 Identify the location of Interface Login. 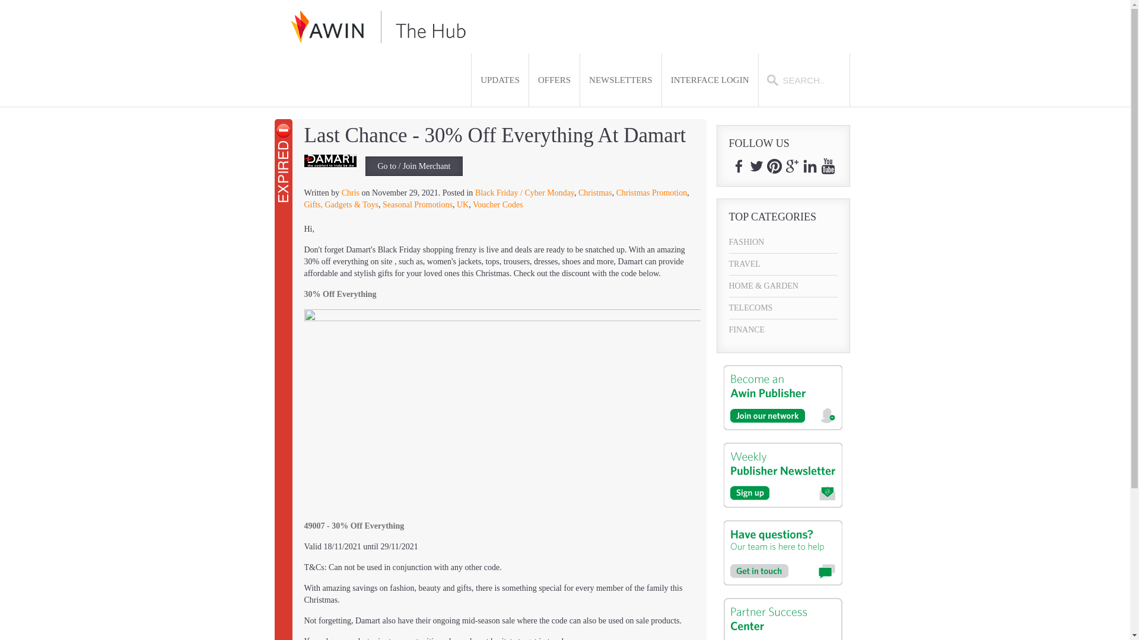
(710, 80).